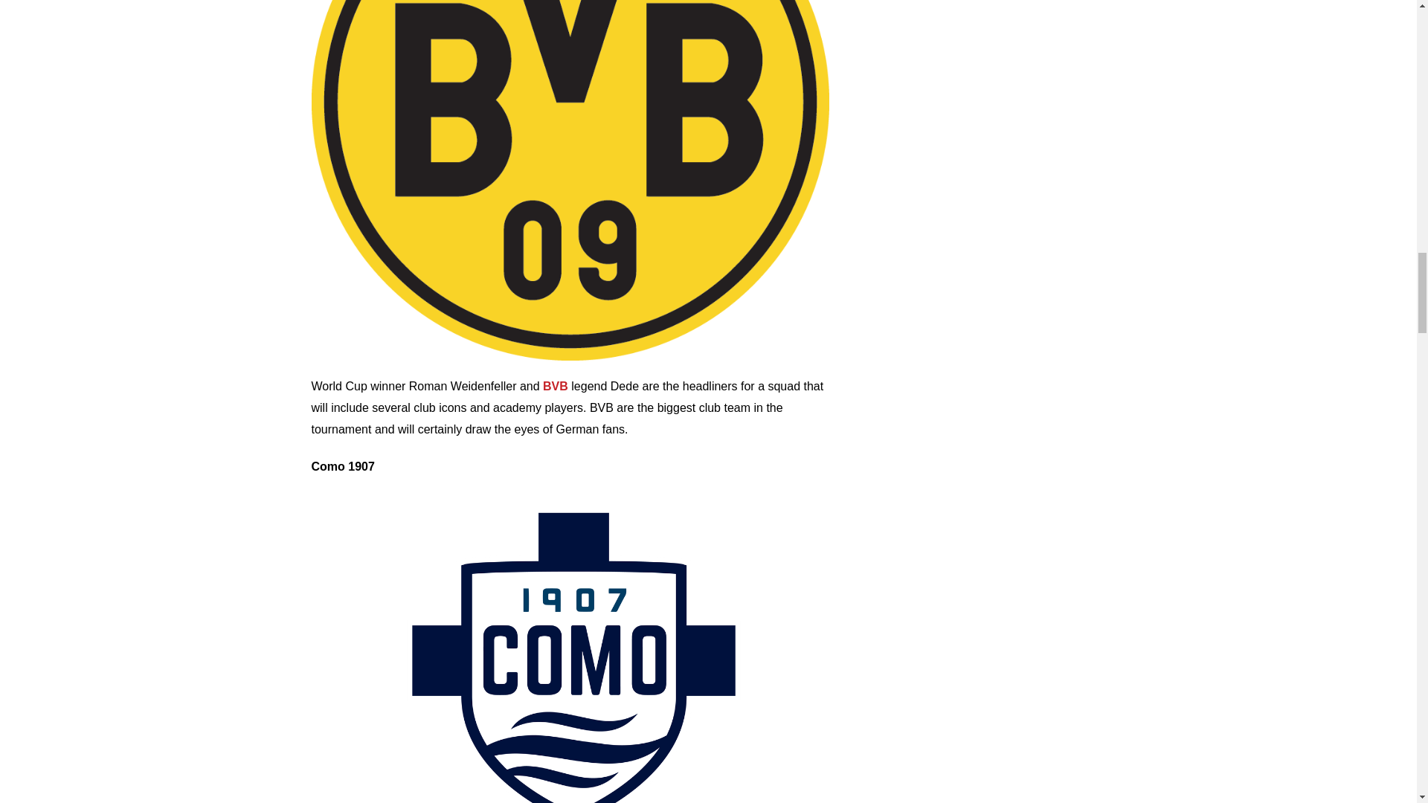 The image size is (1428, 803). What do you see at coordinates (555, 386) in the screenshot?
I see `BVB` at bounding box center [555, 386].